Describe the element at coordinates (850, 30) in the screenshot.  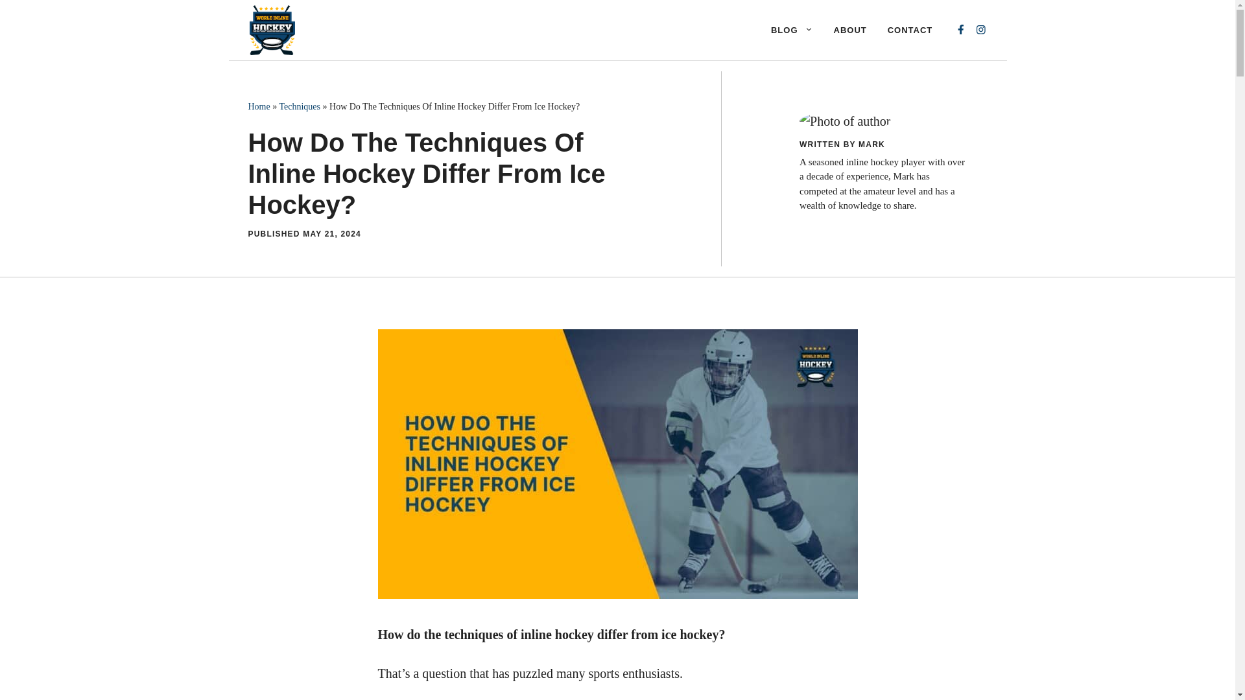
I see `ABOUT` at that location.